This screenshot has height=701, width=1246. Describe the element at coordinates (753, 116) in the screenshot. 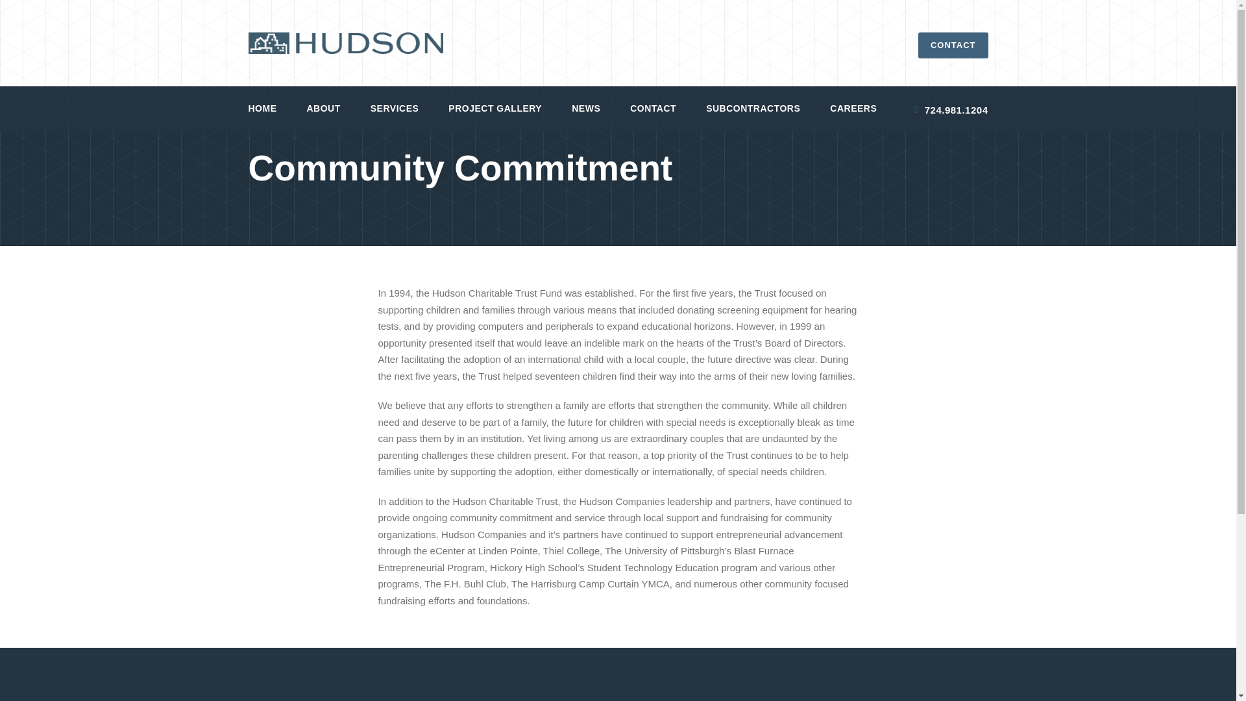

I see `SUBCONTRACTORS` at that location.